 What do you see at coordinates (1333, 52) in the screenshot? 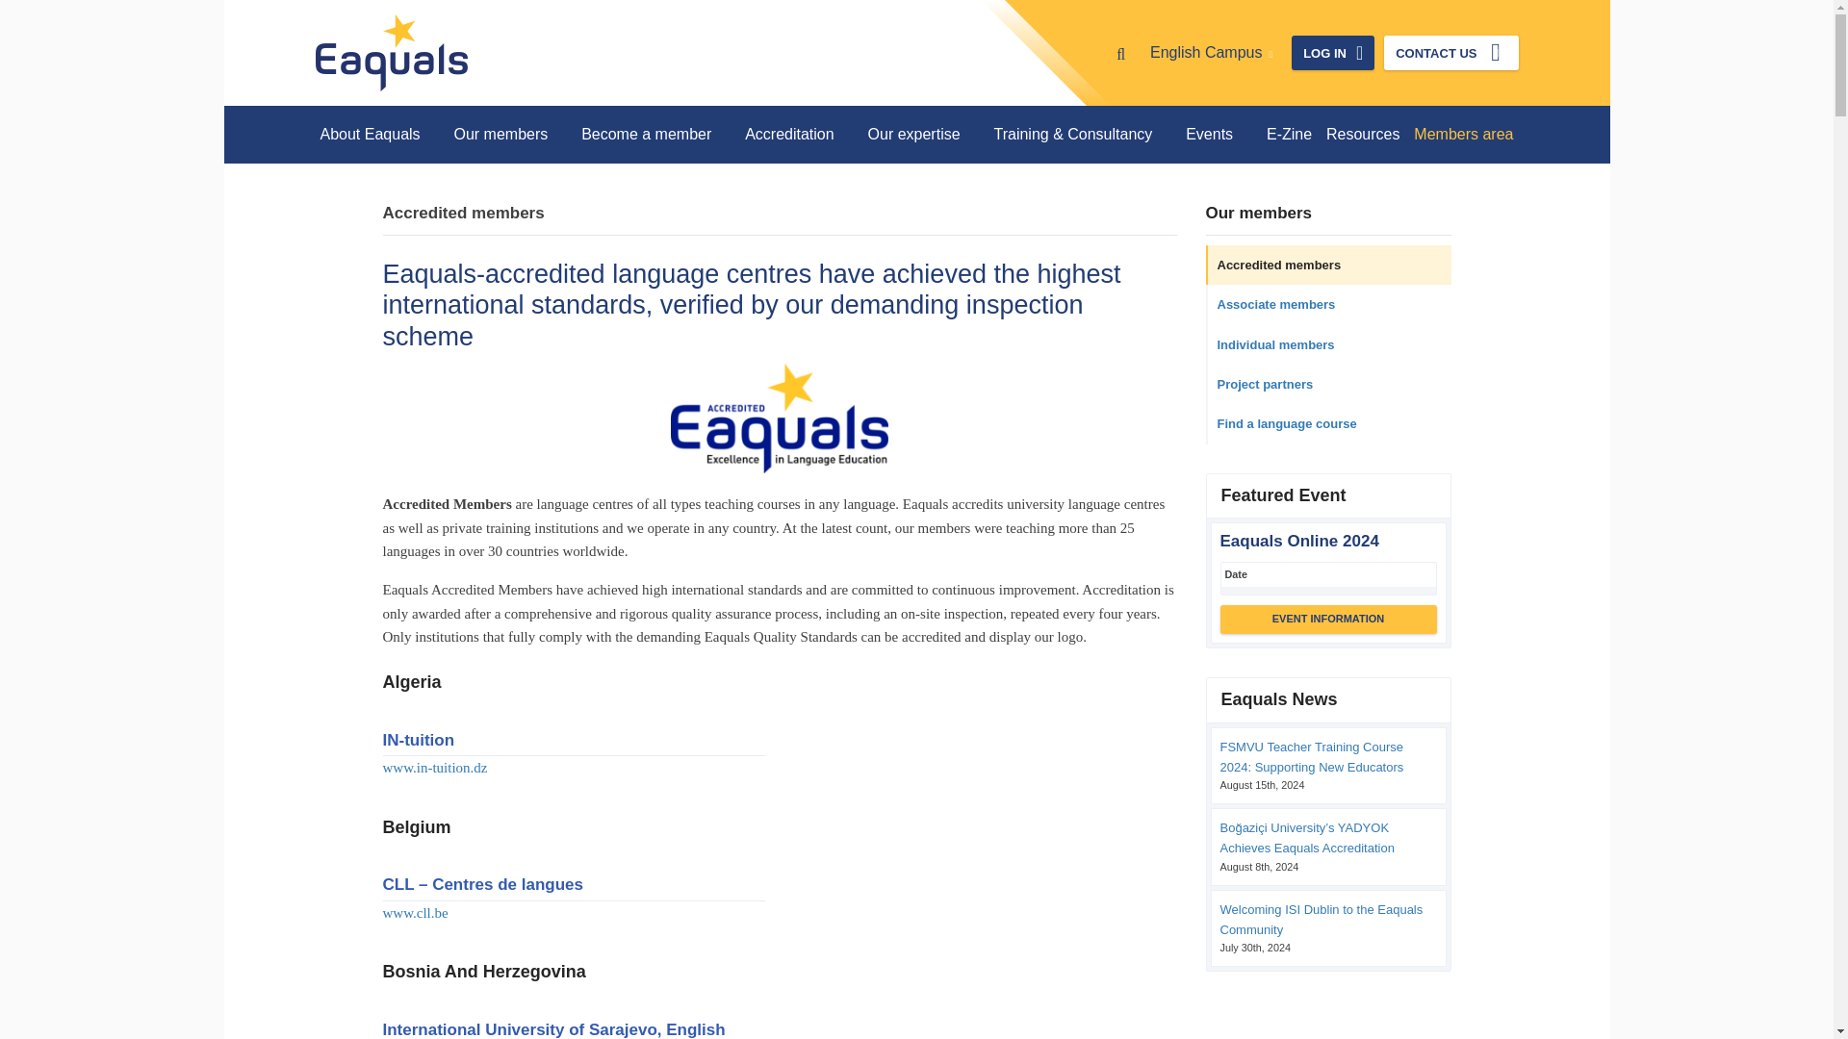
I see `LOG IN` at bounding box center [1333, 52].